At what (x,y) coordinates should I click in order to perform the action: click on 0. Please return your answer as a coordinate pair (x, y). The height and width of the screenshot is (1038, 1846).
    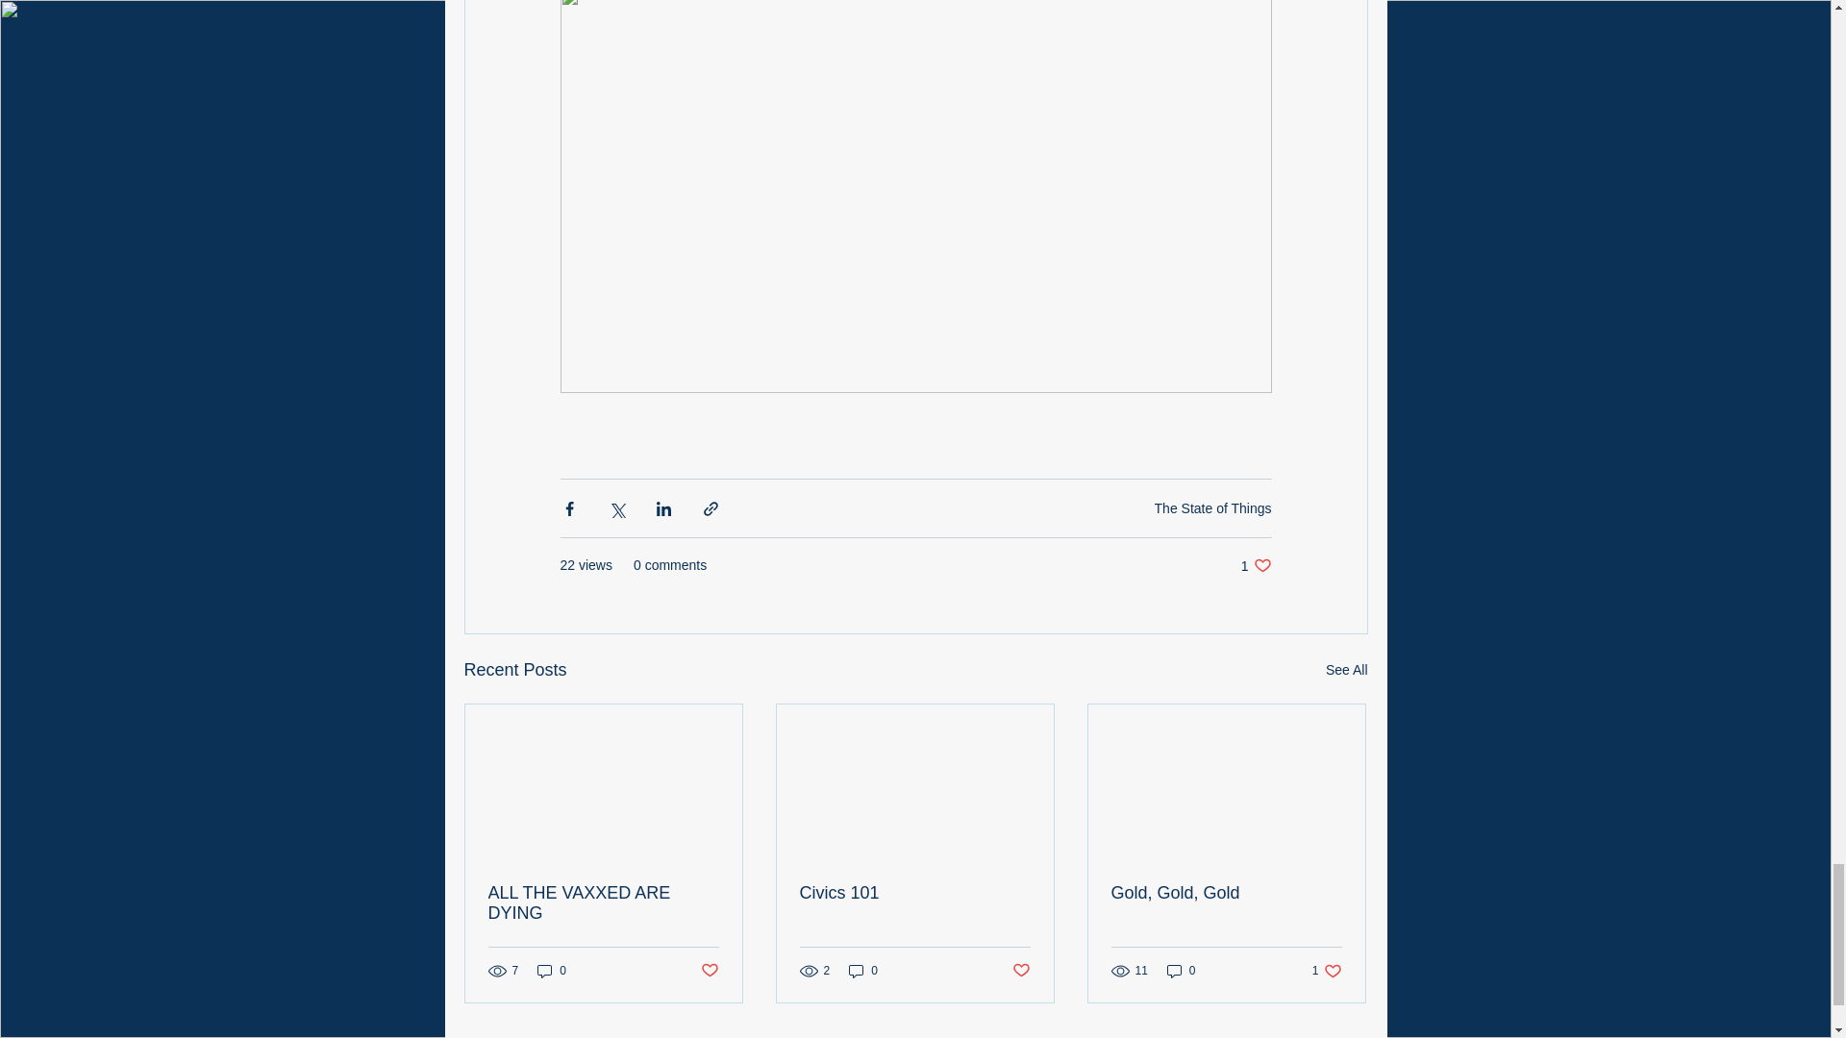
    Looking at the image, I should click on (604, 903).